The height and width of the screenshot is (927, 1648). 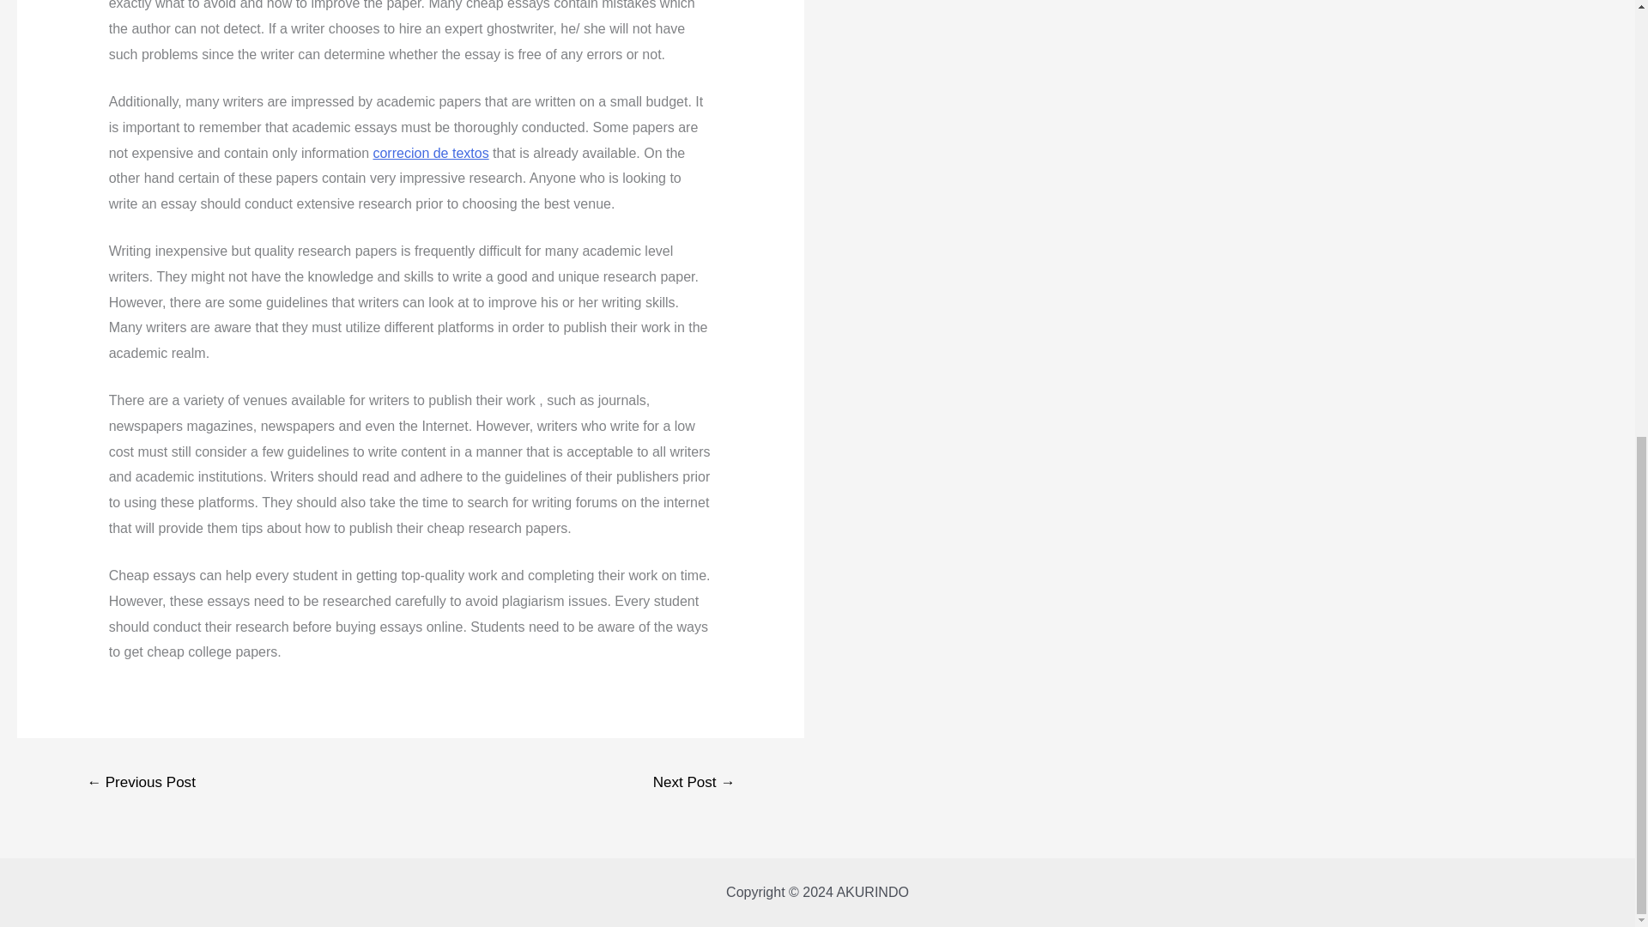 I want to click on correcion de textos, so click(x=429, y=153).